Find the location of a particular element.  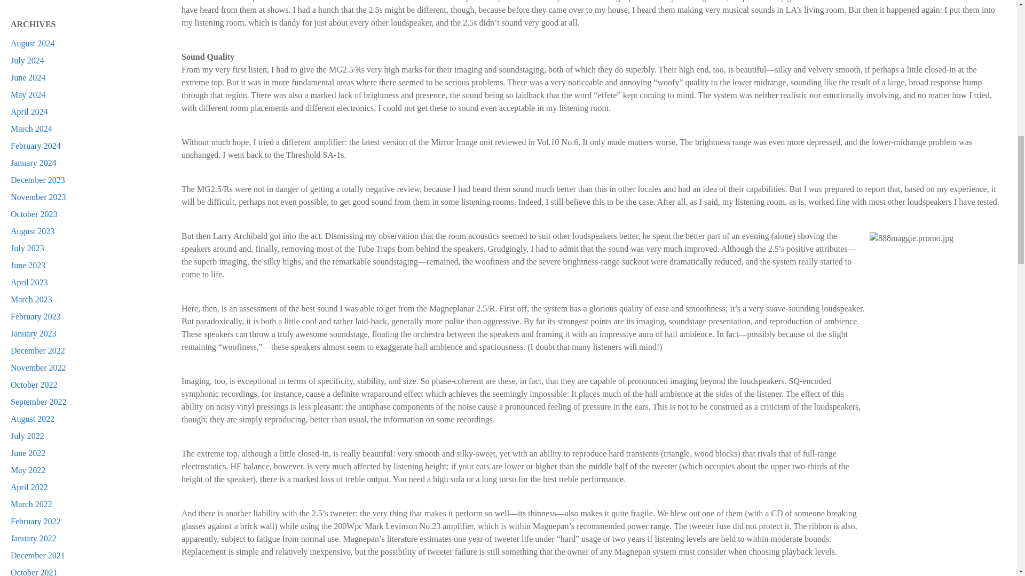

February 2023 is located at coordinates (35, 316).